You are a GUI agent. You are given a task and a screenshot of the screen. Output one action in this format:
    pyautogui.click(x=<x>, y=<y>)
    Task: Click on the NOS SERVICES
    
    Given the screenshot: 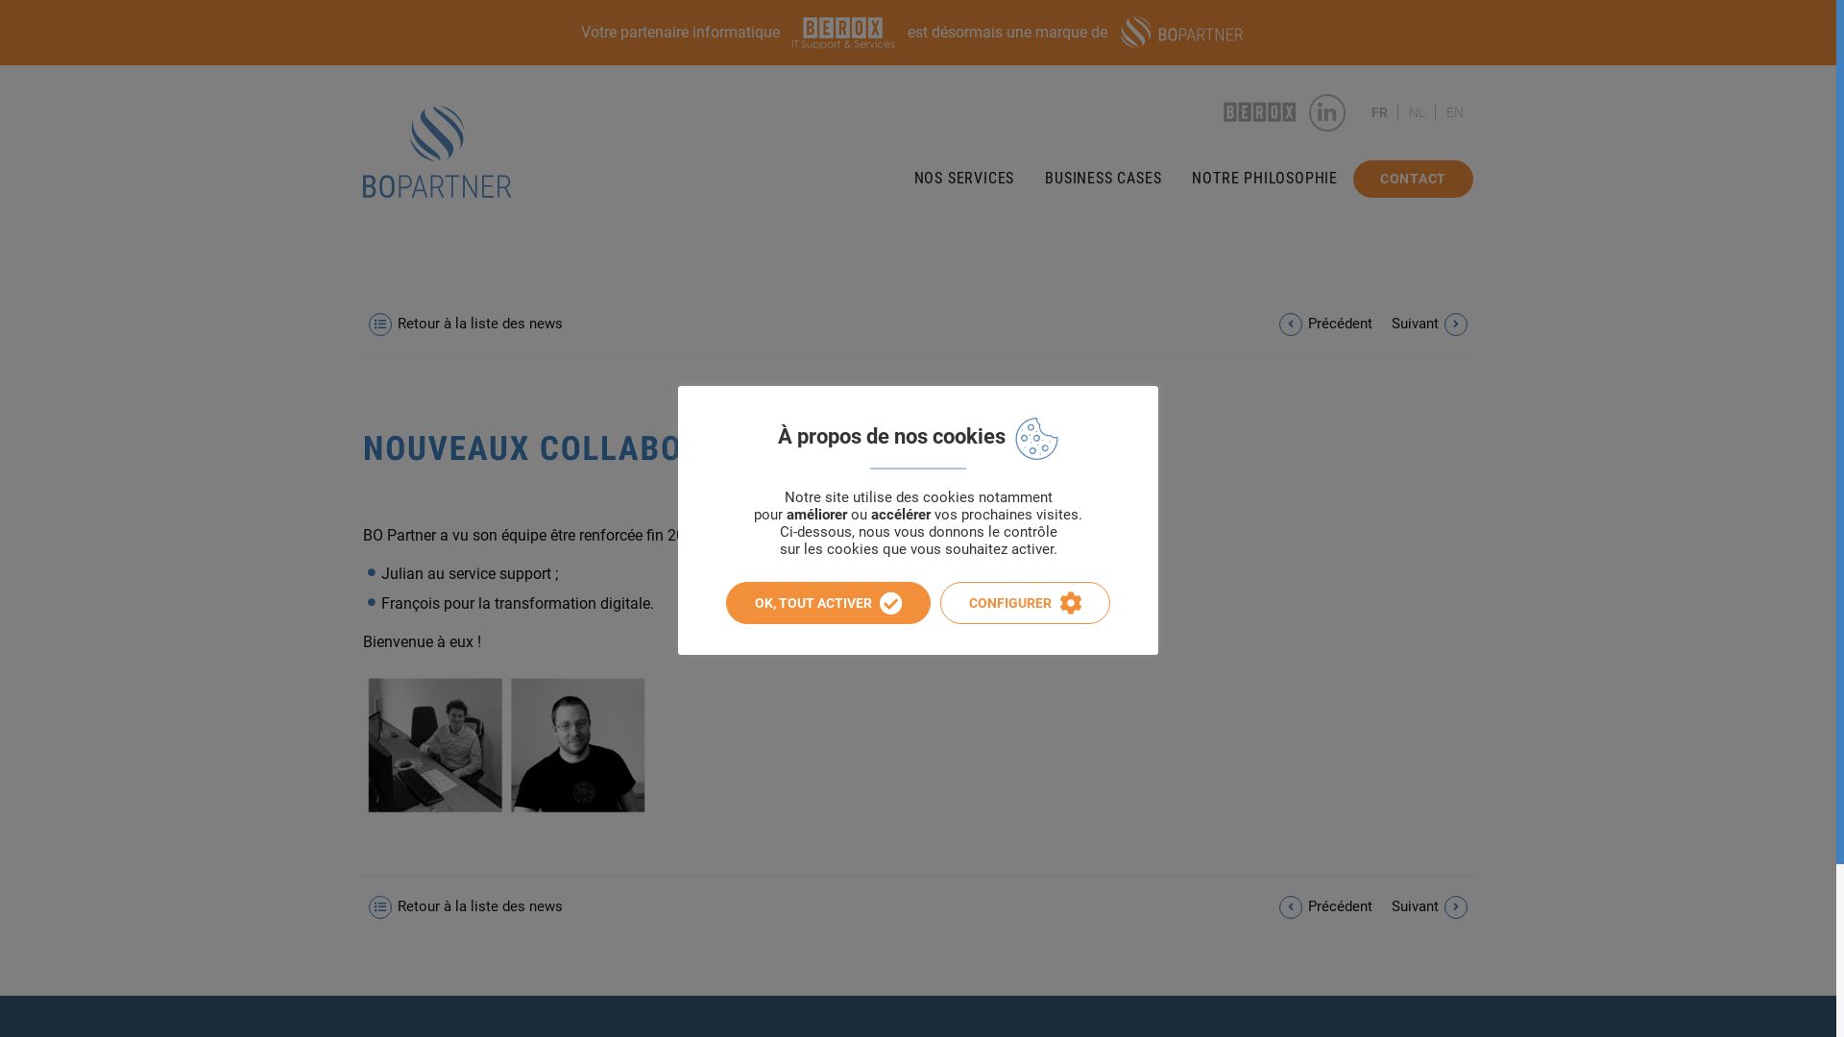 What is the action you would take?
    pyautogui.click(x=964, y=179)
    